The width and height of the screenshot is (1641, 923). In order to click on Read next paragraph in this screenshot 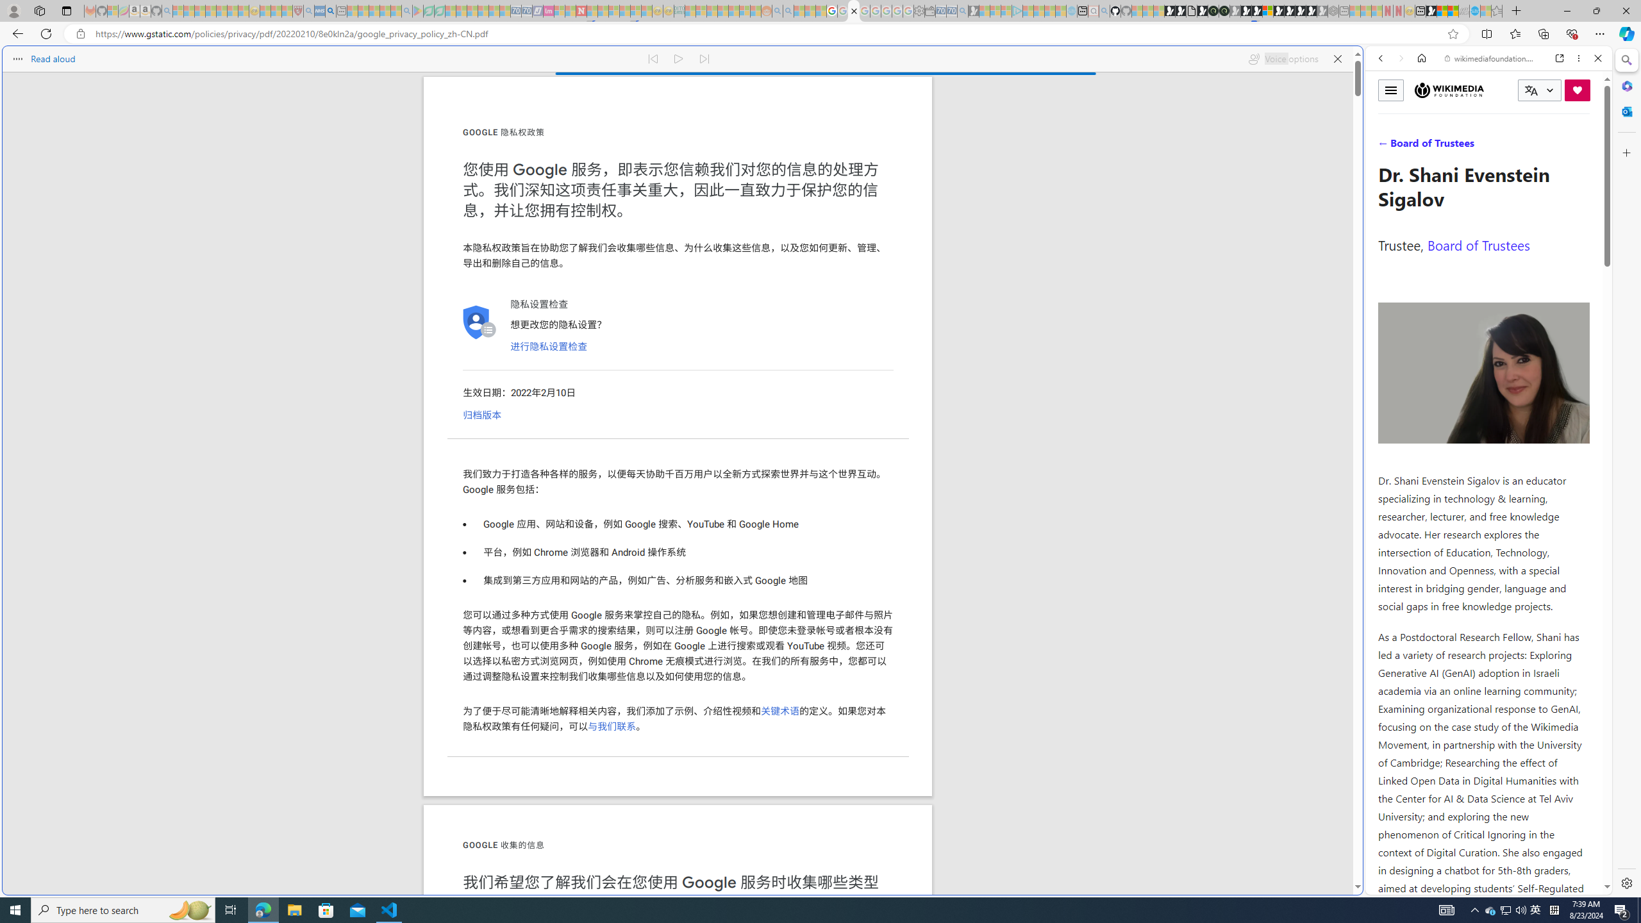, I will do `click(704, 59)`.